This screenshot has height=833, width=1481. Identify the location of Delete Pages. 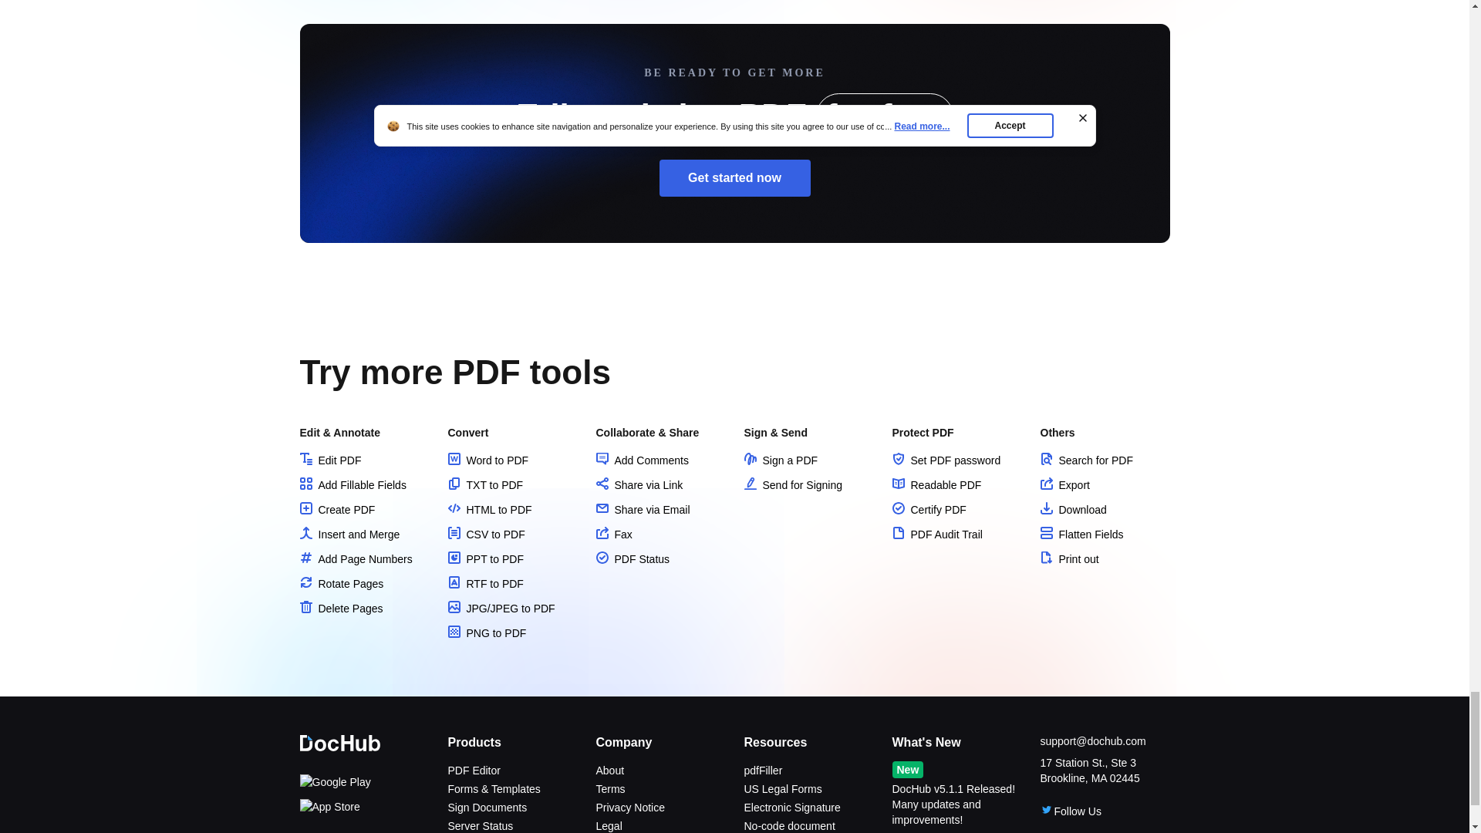
(340, 608).